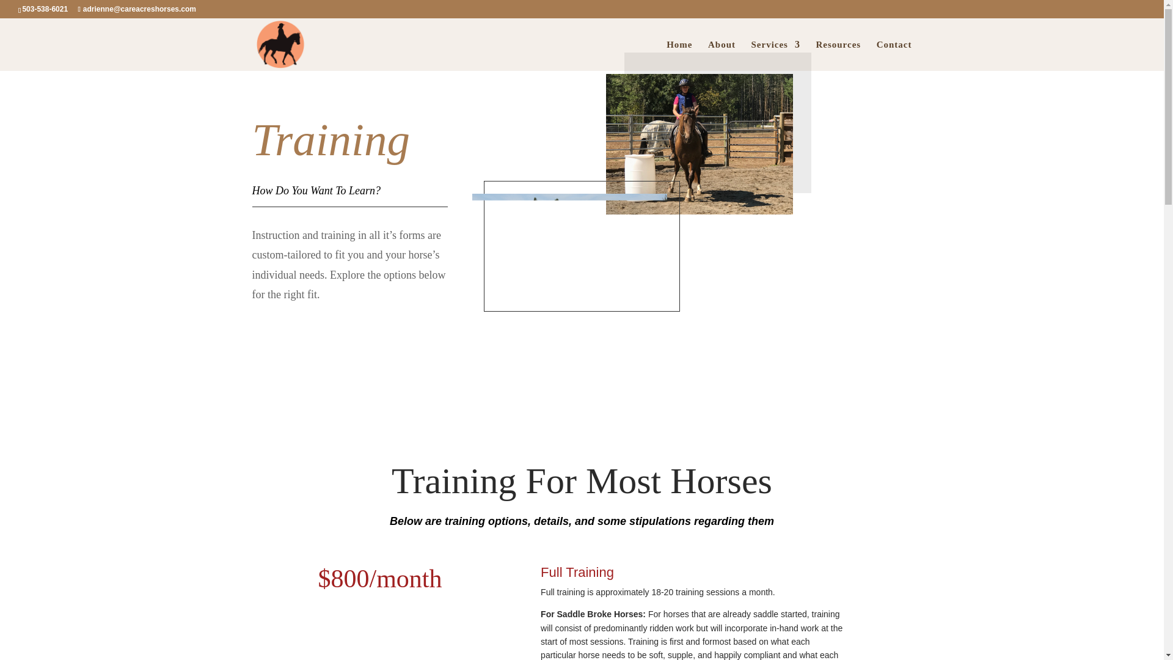  Describe the element at coordinates (894, 55) in the screenshot. I see `Contact` at that location.